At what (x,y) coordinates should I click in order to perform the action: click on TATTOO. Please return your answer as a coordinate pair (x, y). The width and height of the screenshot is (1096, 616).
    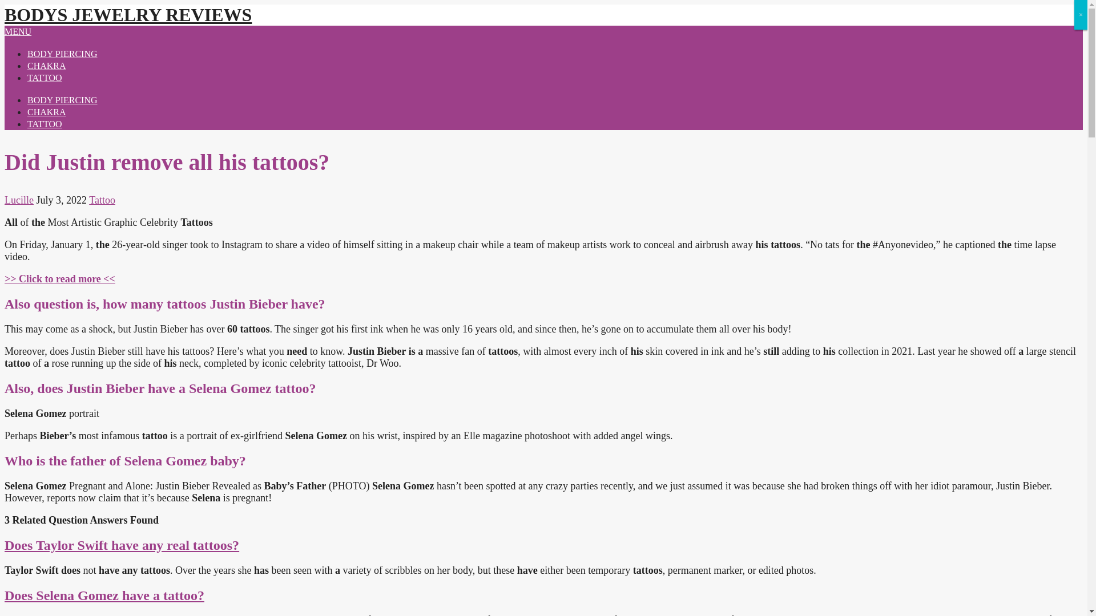
    Looking at the image, I should click on (45, 78).